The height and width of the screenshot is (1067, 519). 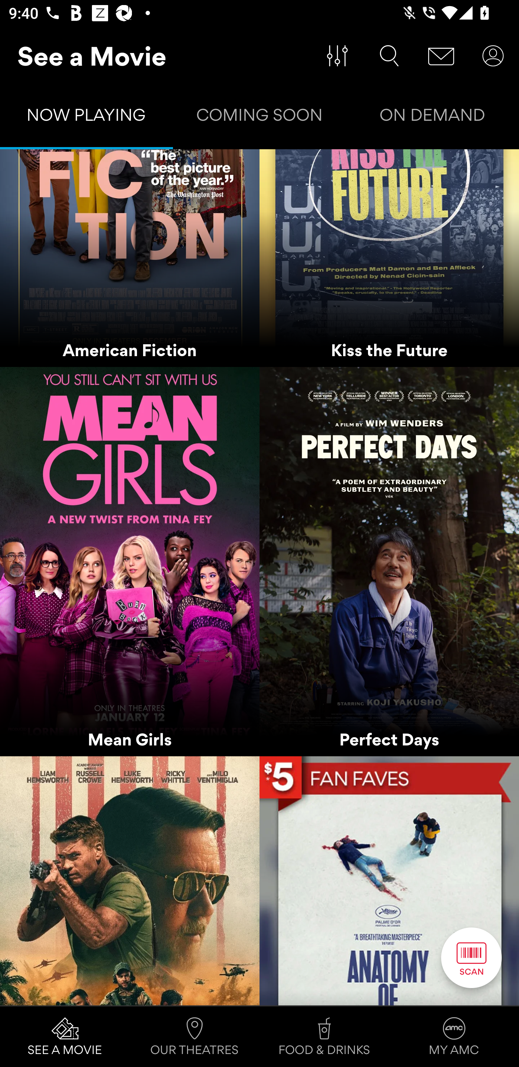 I want to click on MY AMC
Tab 4 of 4, so click(x=454, y=1037).